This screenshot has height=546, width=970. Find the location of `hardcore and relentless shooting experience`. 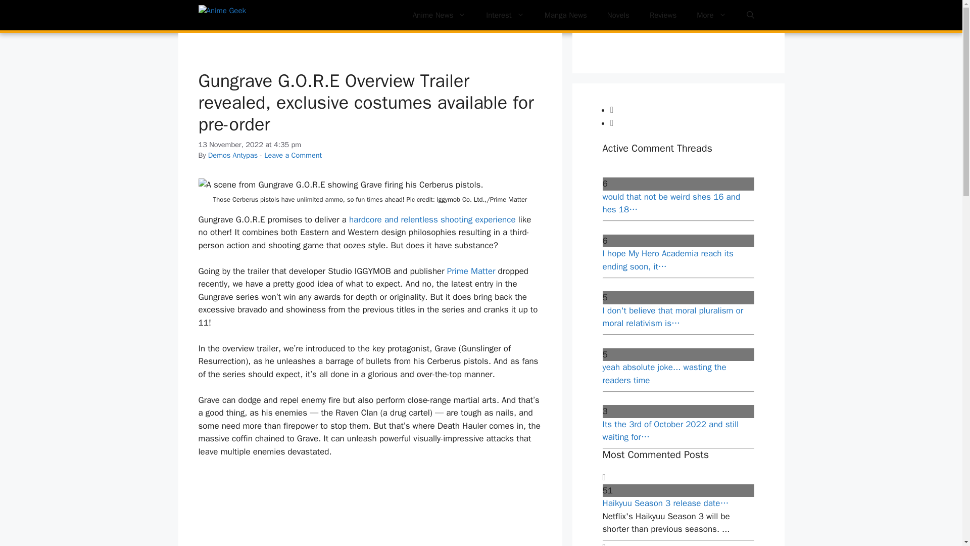

hardcore and relentless shooting experience is located at coordinates (432, 219).